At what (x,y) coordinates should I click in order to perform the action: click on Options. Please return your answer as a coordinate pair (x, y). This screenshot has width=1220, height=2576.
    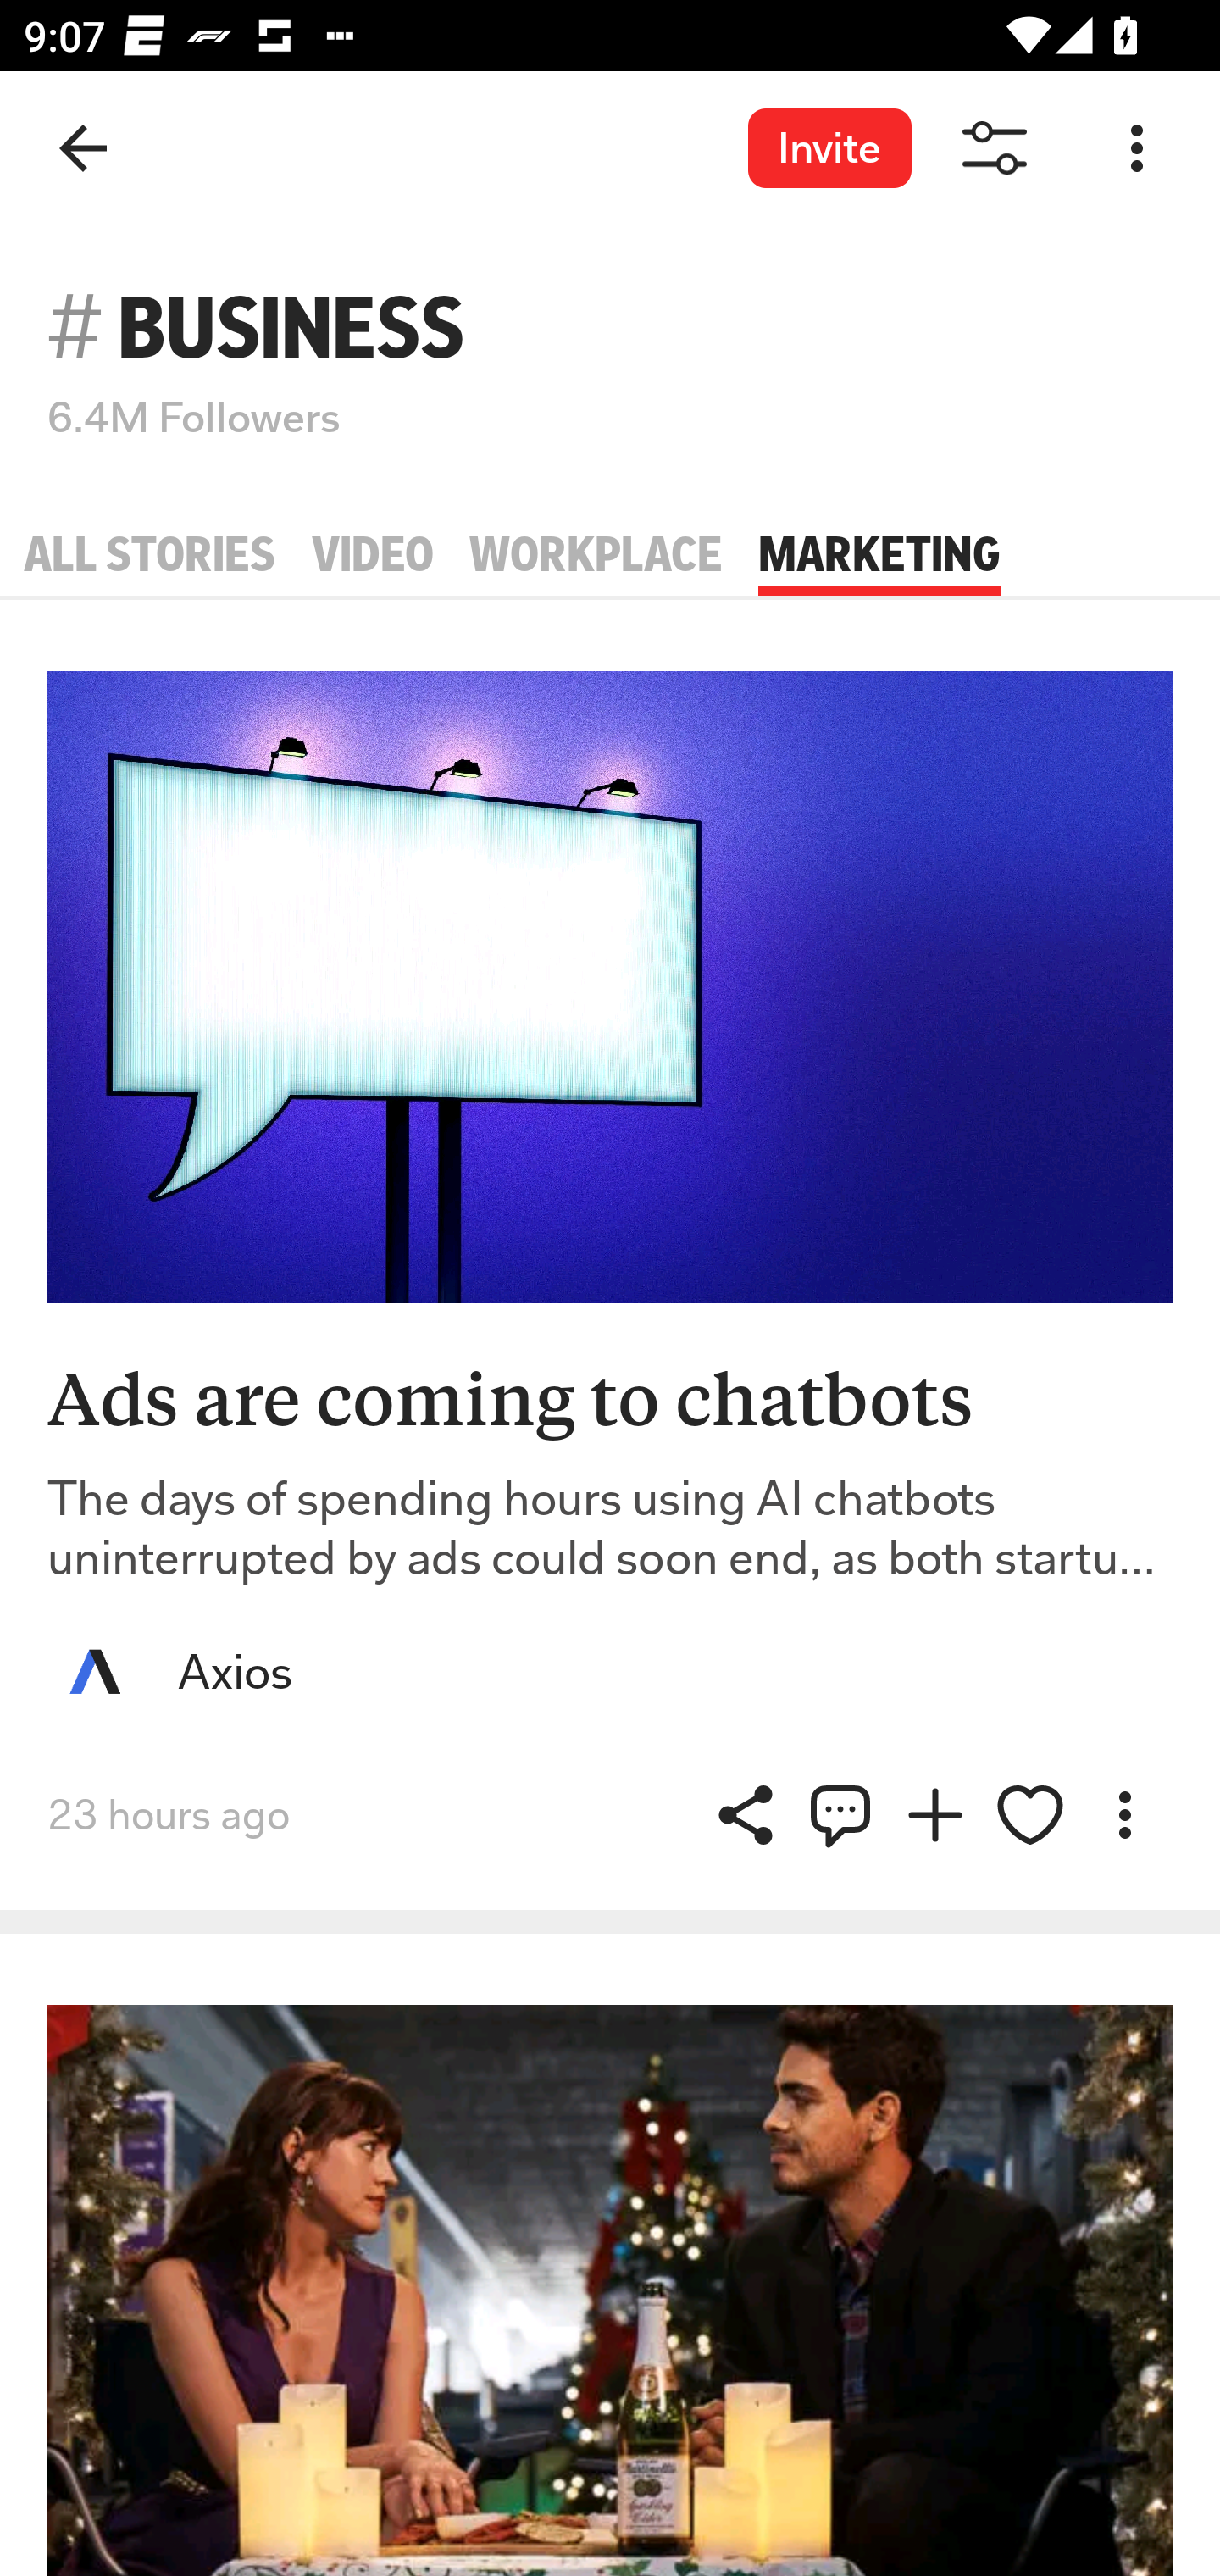
    Looking at the image, I should click on (1137, 149).